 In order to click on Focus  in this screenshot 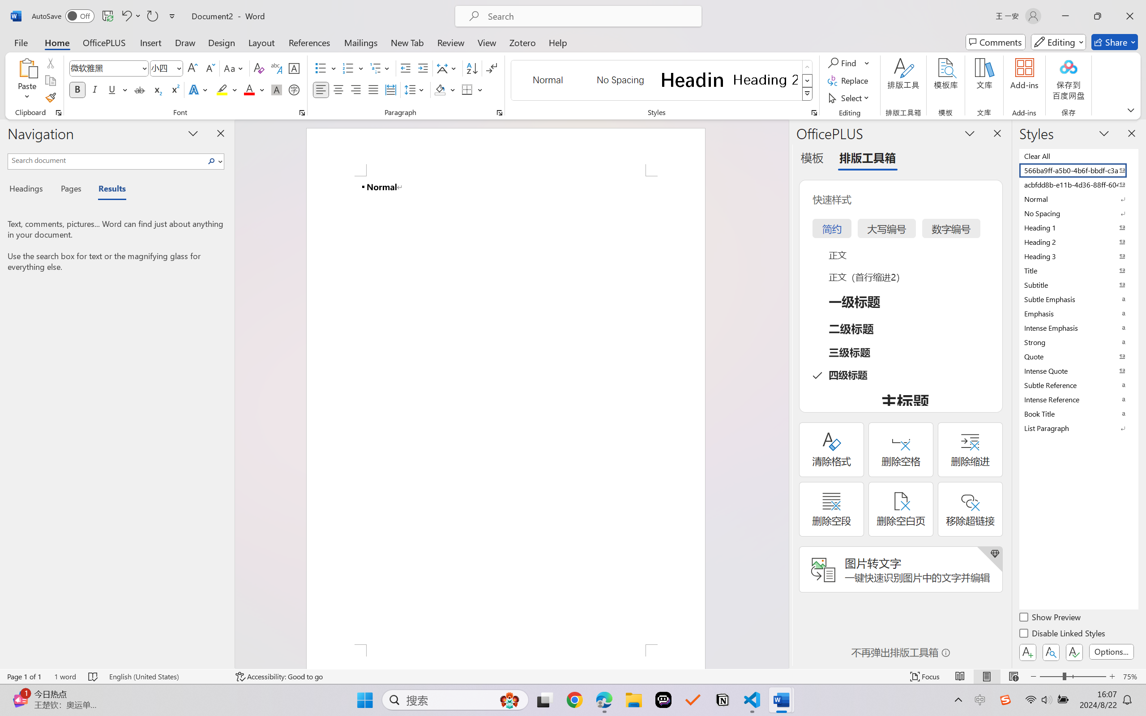, I will do `click(925, 677)`.